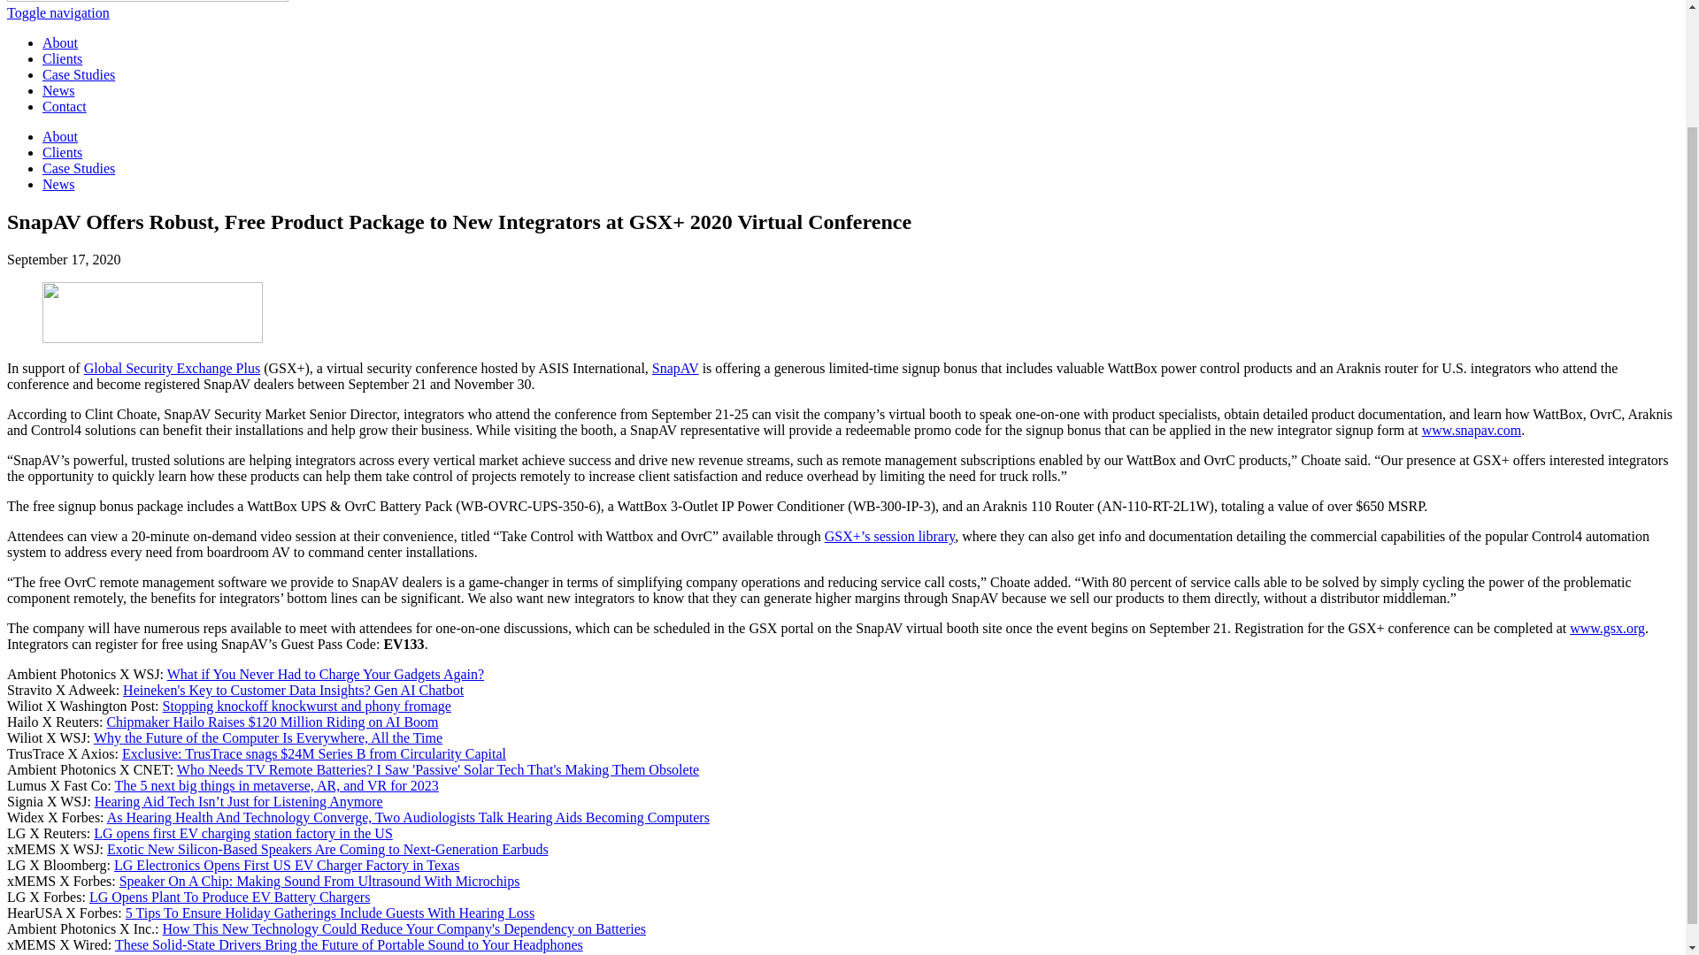  Describe the element at coordinates (62, 152) in the screenshot. I see `Clients` at that location.